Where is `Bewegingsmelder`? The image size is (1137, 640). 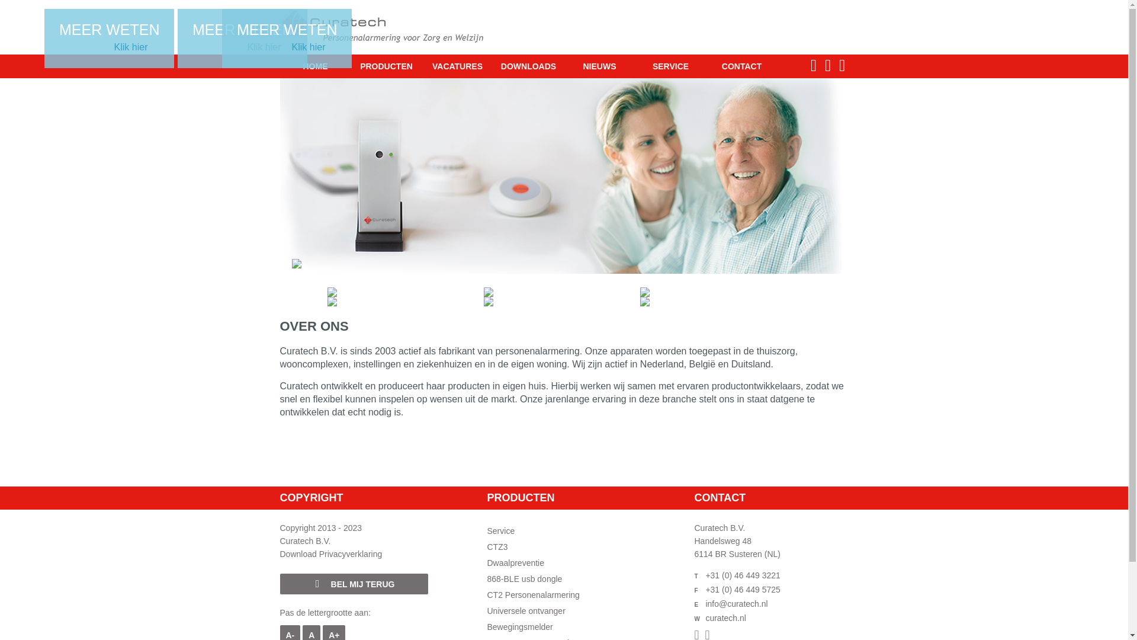 Bewegingsmelder is located at coordinates (520, 627).